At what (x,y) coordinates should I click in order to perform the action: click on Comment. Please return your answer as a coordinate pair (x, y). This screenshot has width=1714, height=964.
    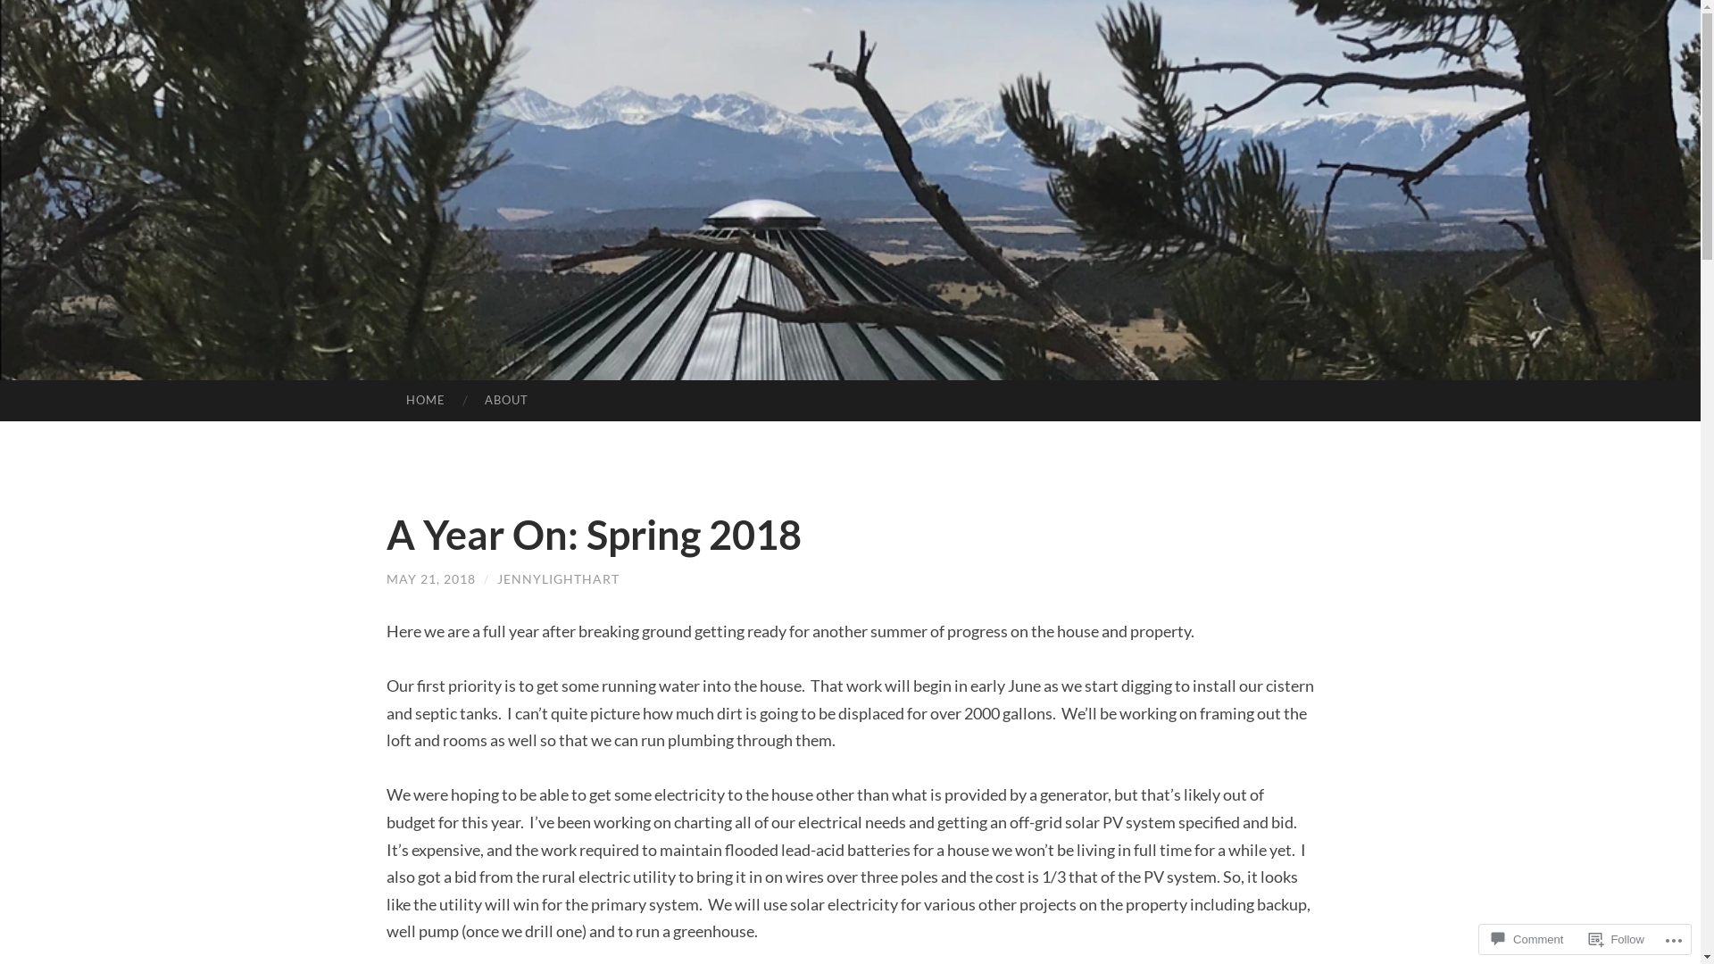
    Looking at the image, I should click on (1527, 939).